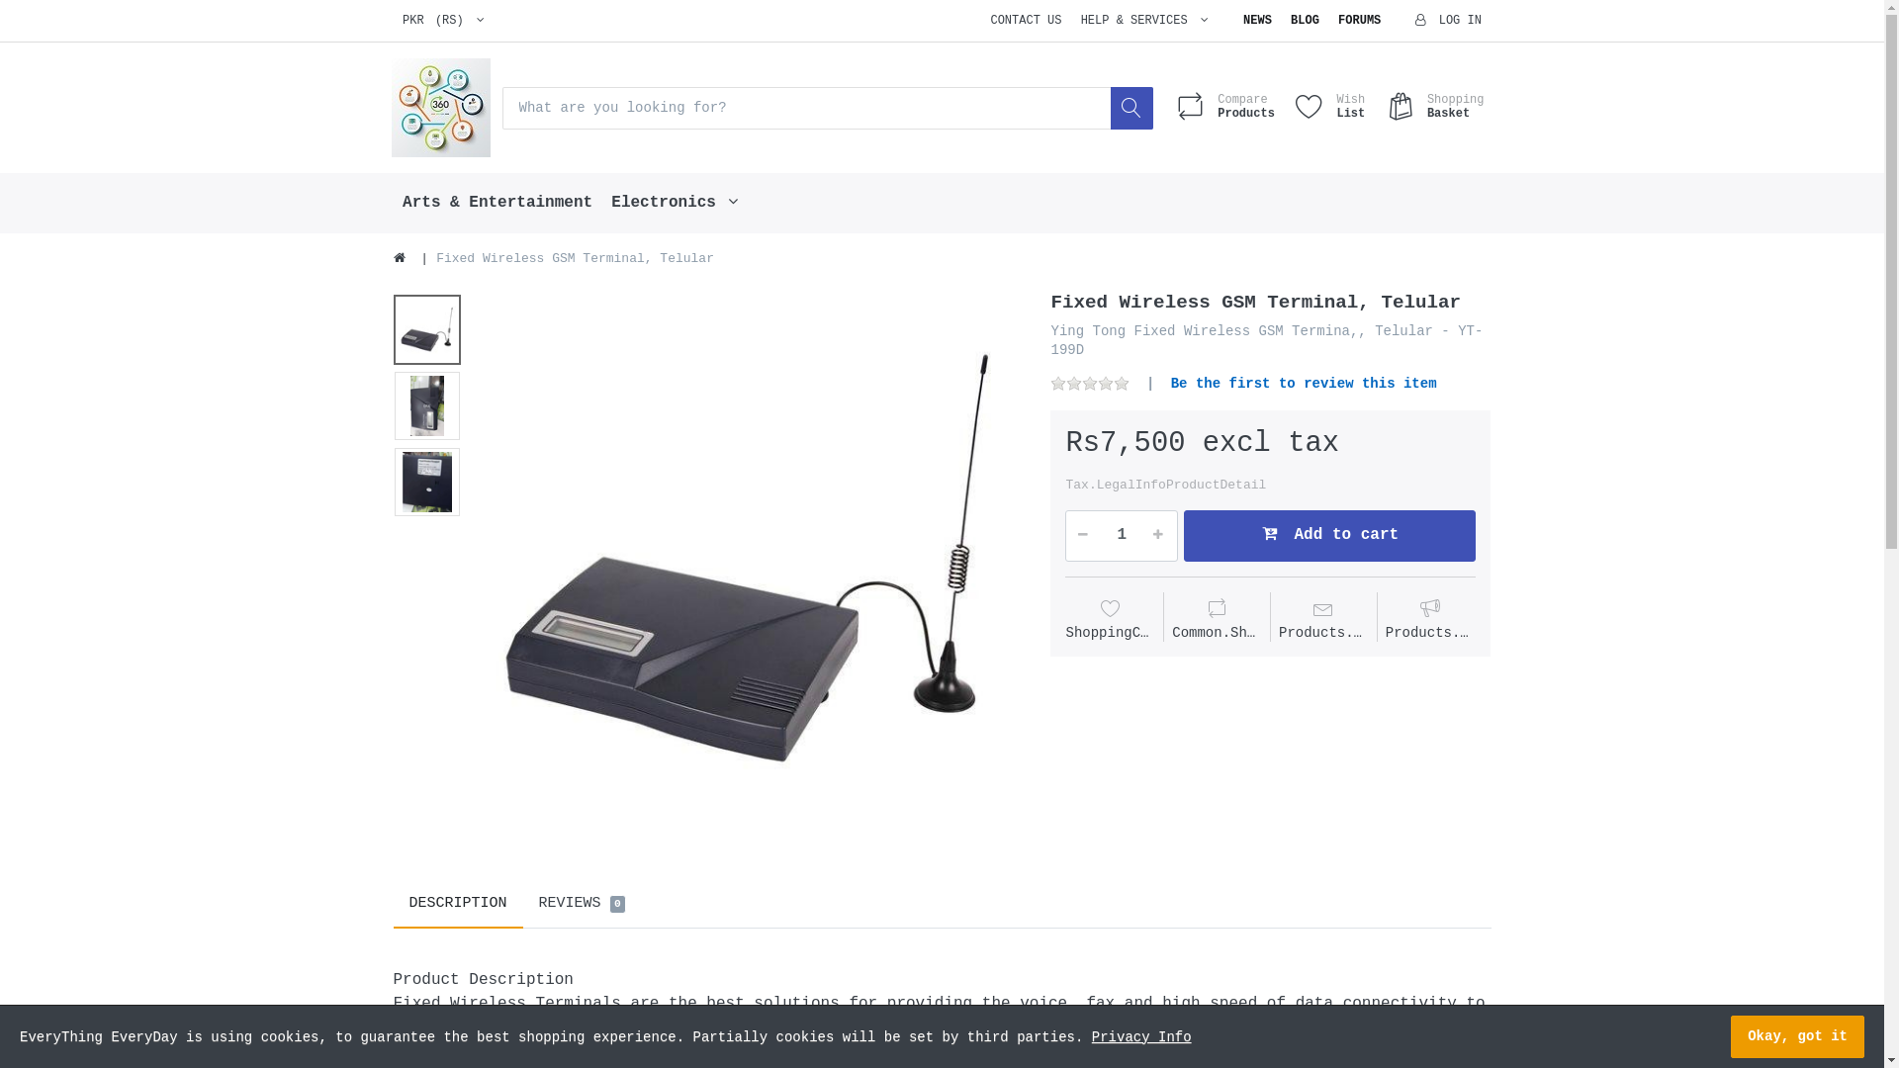 This screenshot has height=1068, width=1899. Describe the element at coordinates (444, 21) in the screenshot. I see `PKR (RS)` at that location.